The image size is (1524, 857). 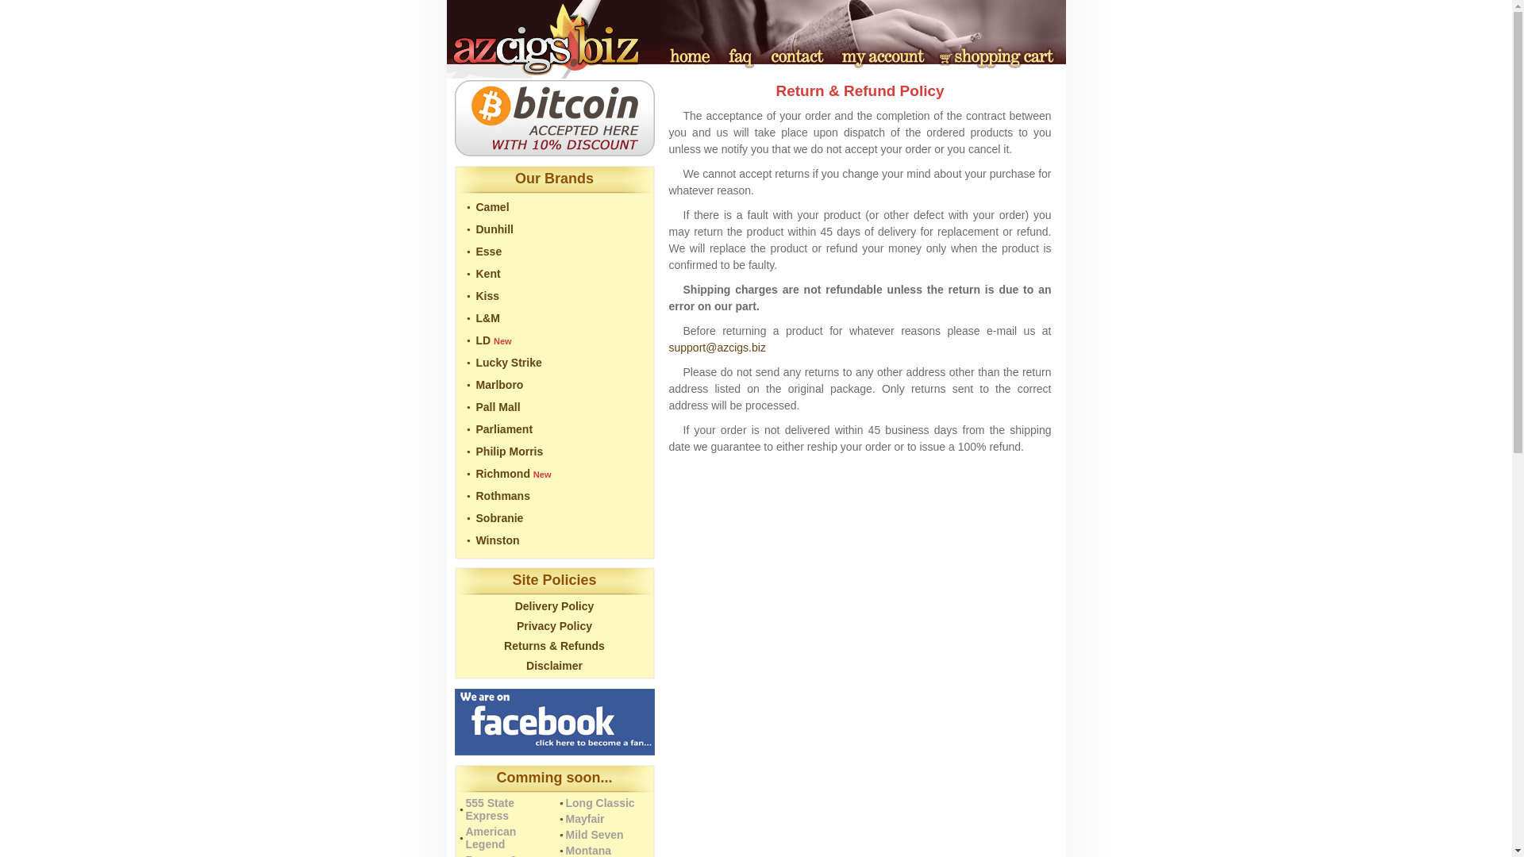 I want to click on Privacy Policy, so click(x=554, y=625).